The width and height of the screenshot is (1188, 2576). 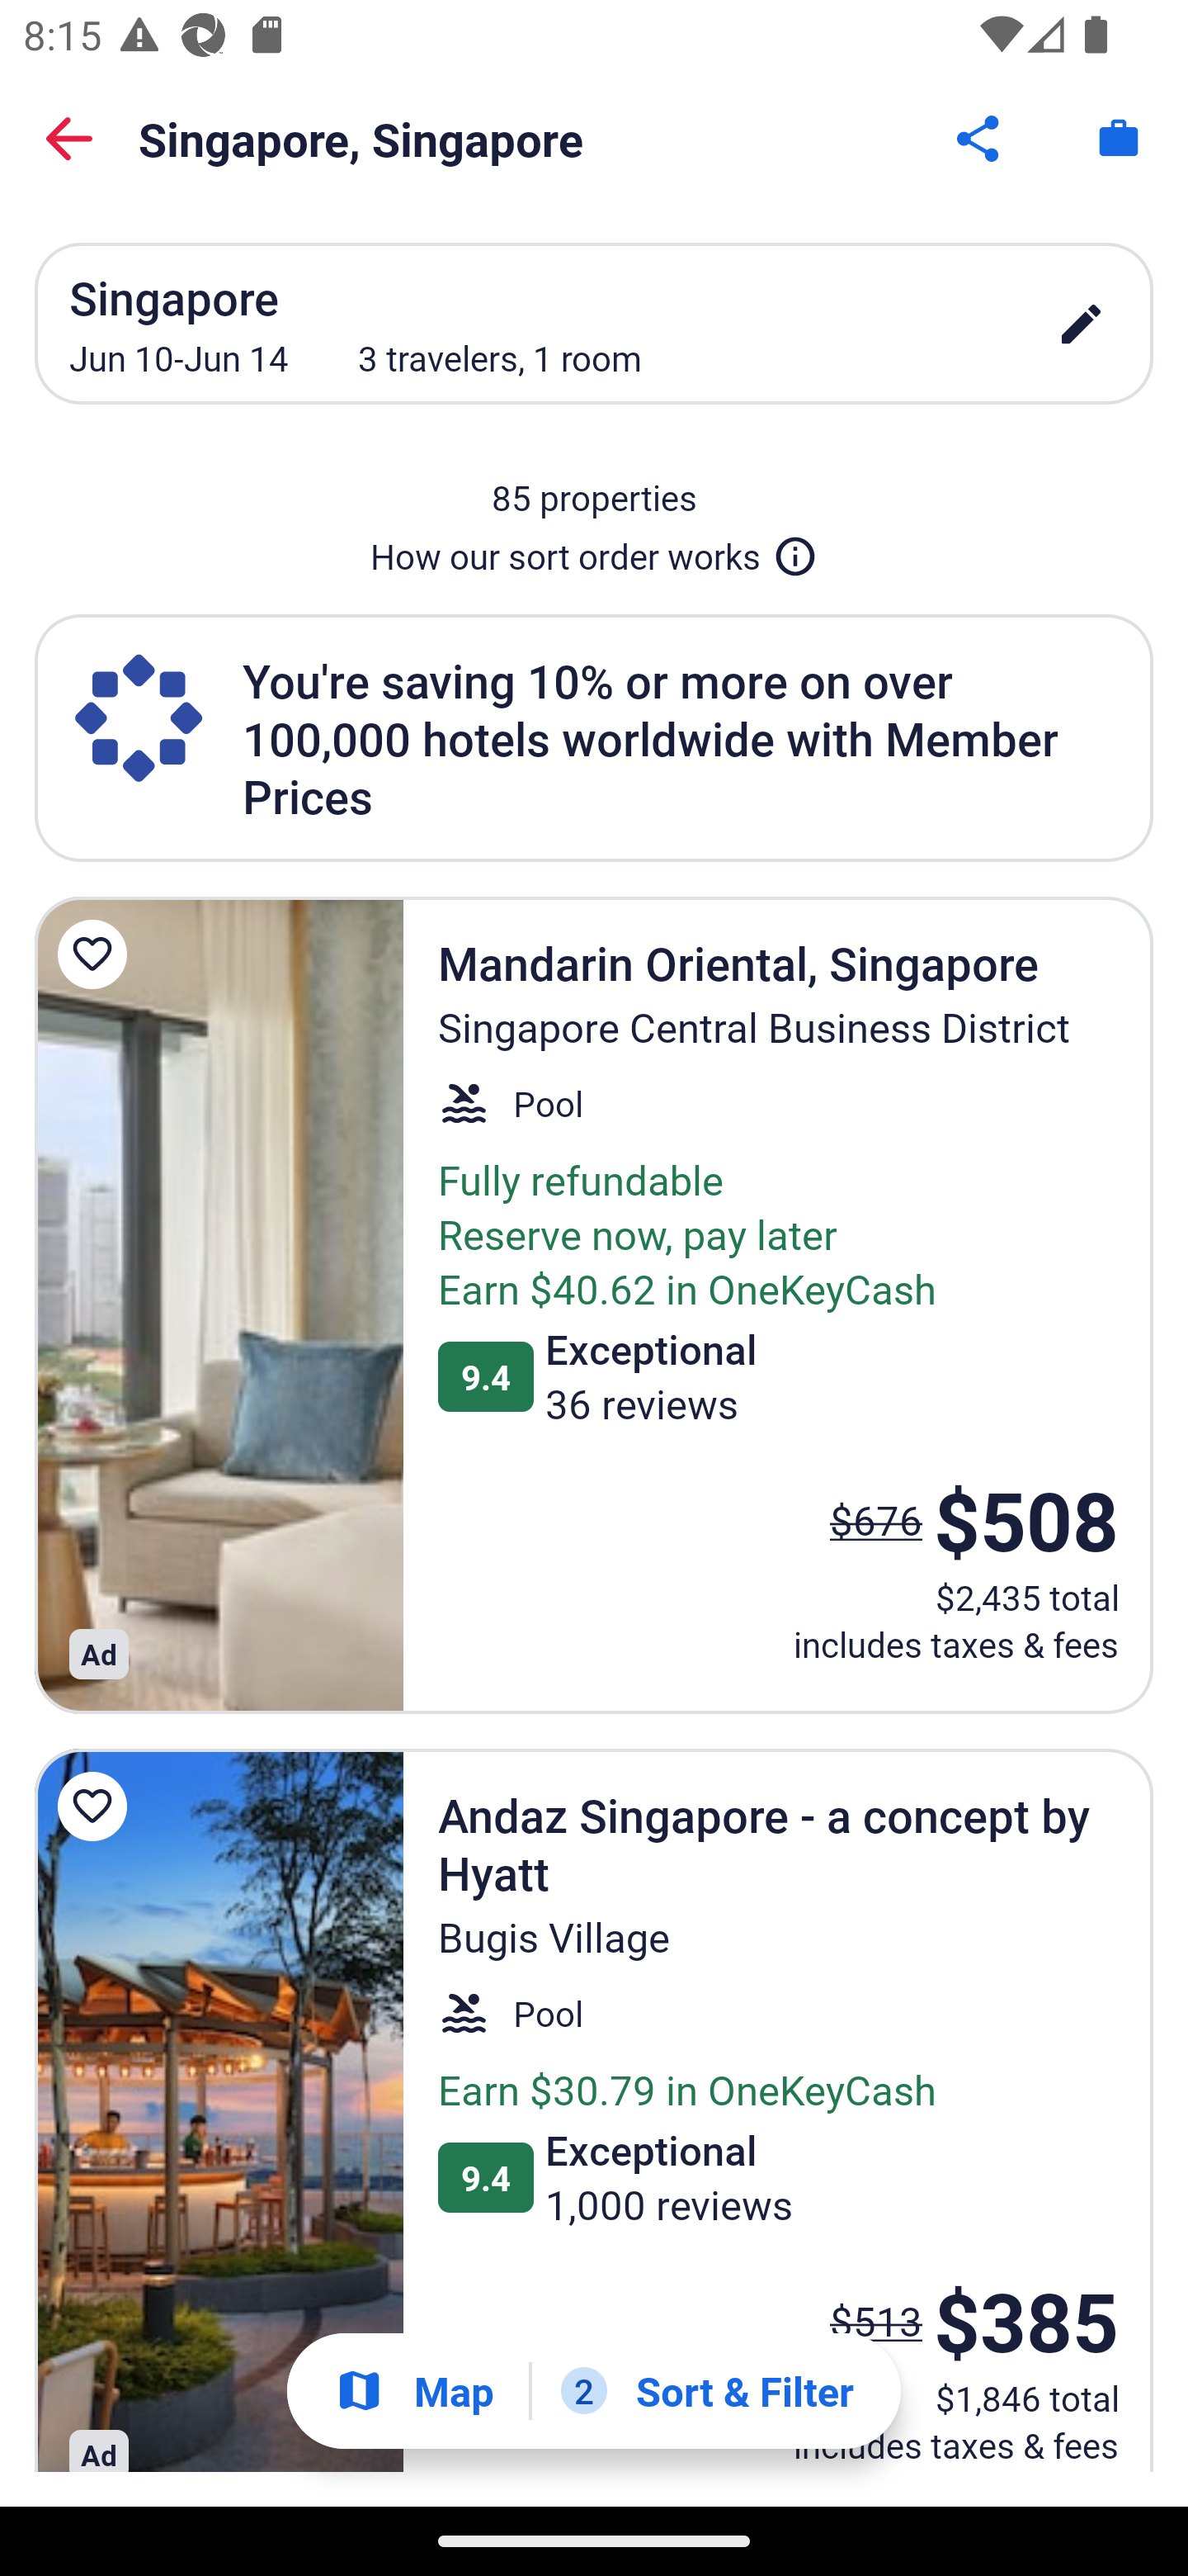 I want to click on Singapore Jun 10-Jun 14 3 travelers, 1 room edit, so click(x=594, y=323).